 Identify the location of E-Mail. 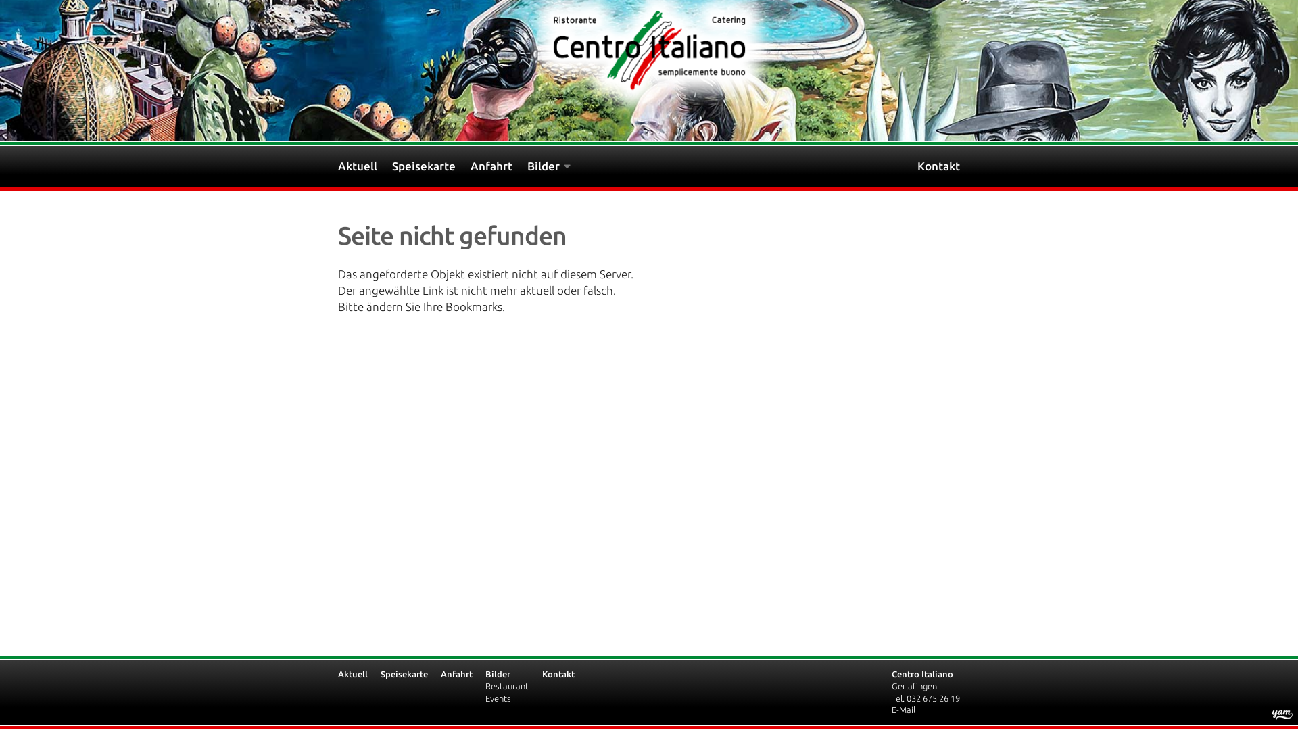
(903, 710).